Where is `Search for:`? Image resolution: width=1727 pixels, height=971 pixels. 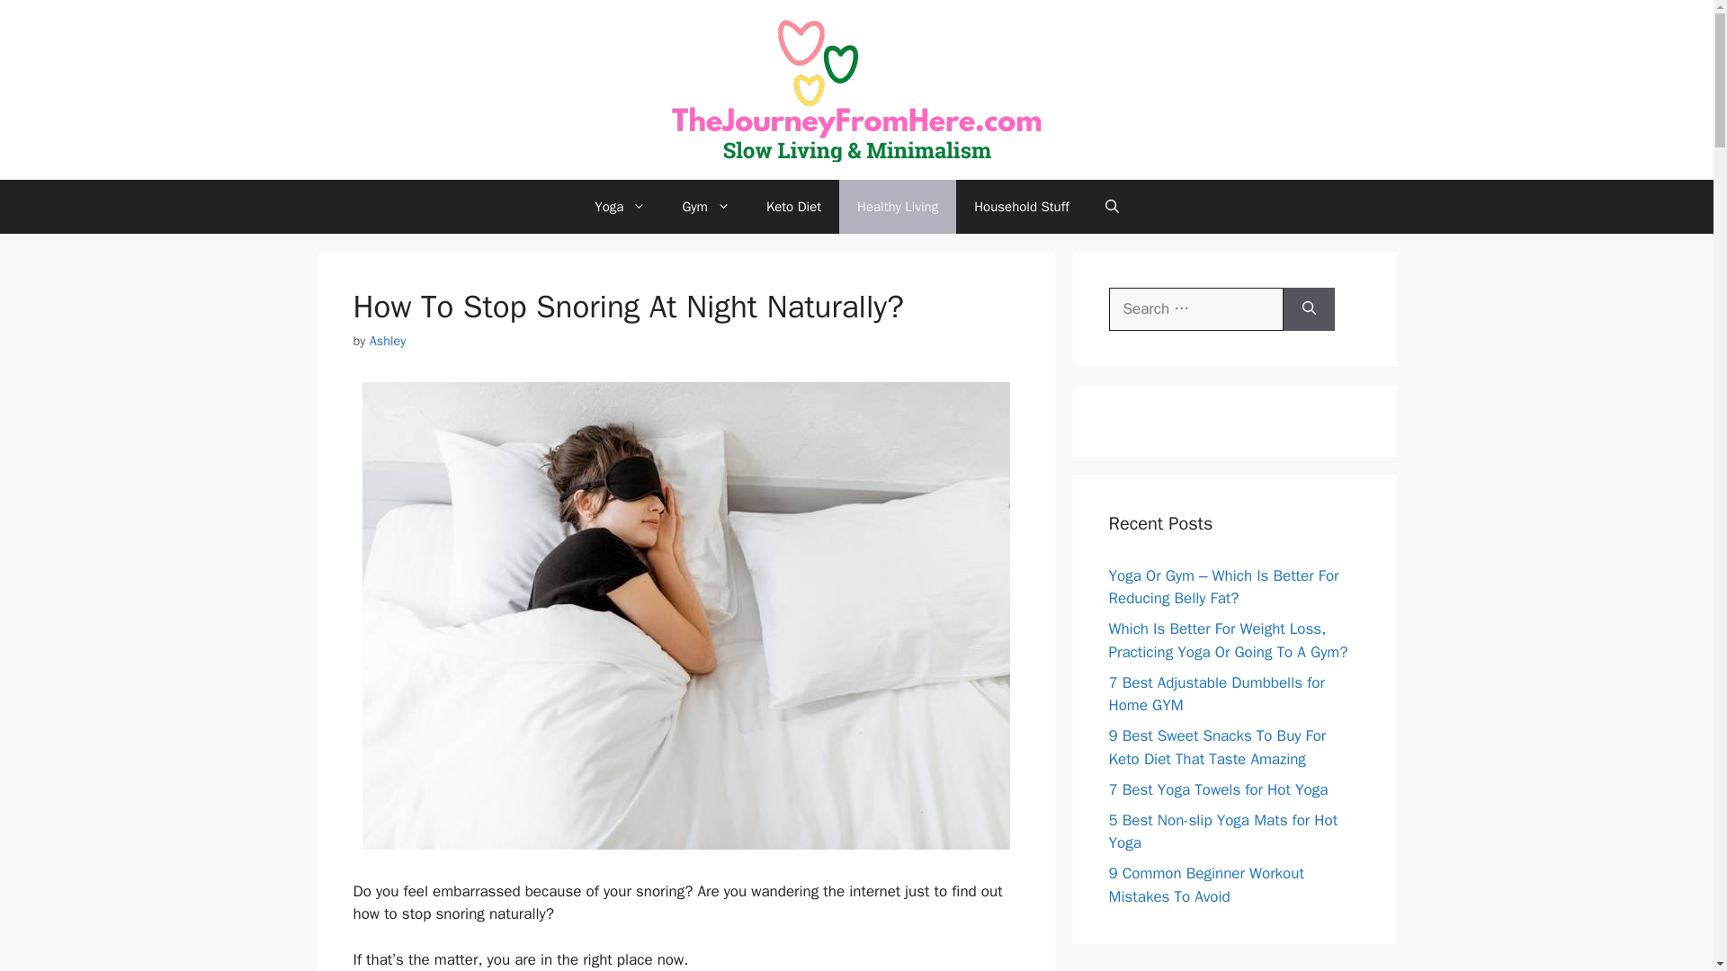 Search for: is located at coordinates (1195, 309).